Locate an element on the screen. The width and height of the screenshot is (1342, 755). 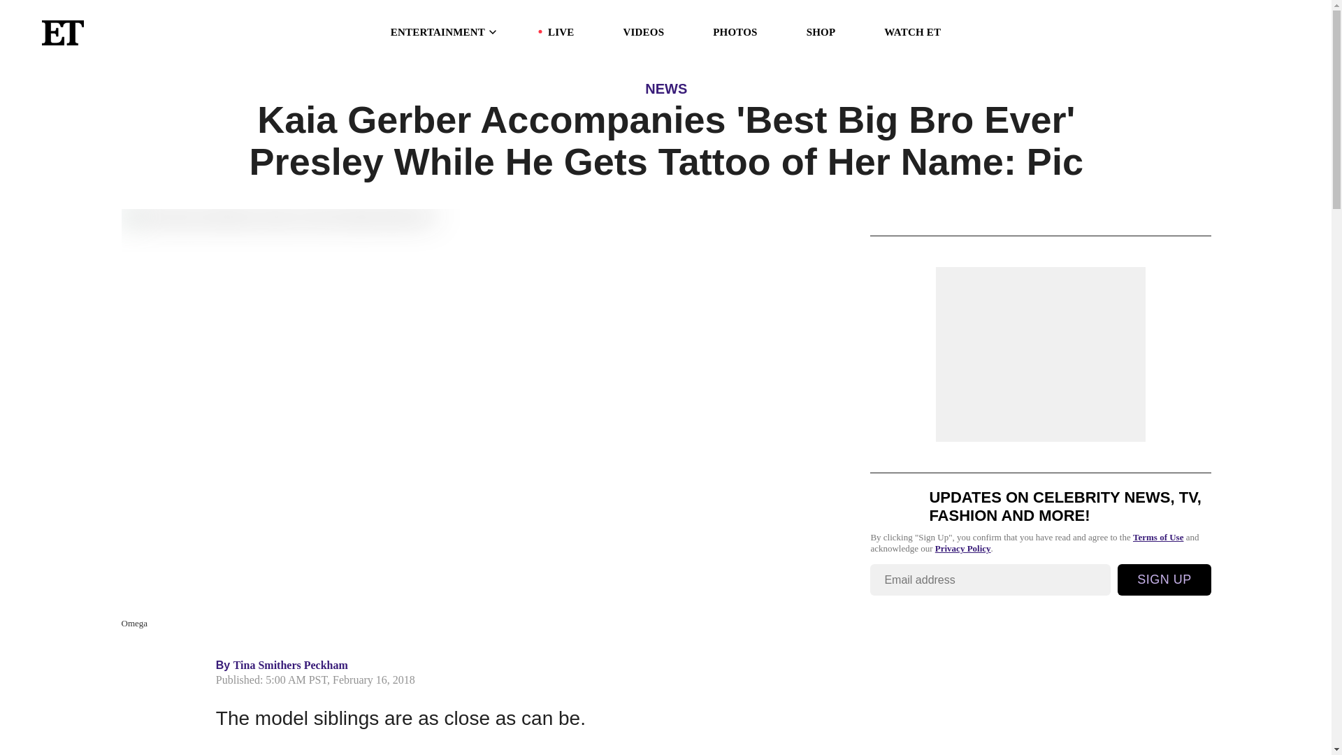
VIDEOS is located at coordinates (643, 32).